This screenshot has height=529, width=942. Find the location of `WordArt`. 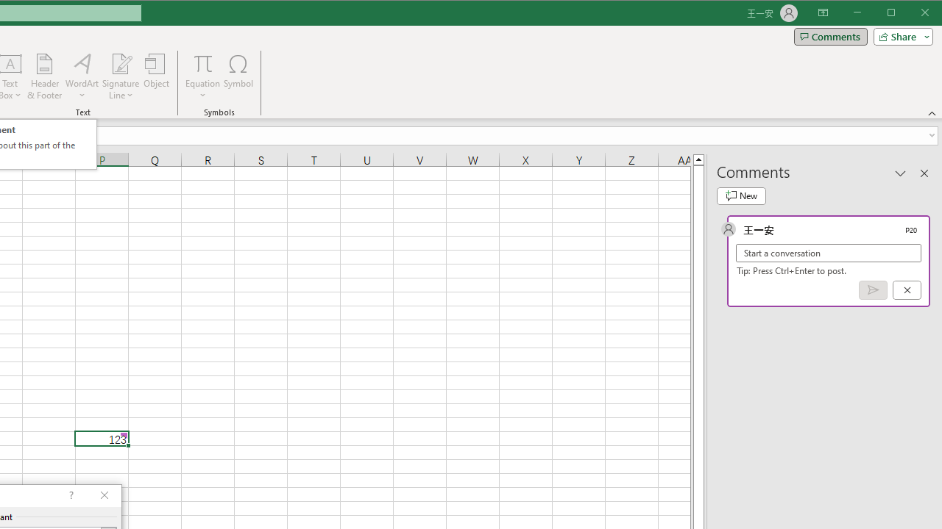

WordArt is located at coordinates (82, 76).